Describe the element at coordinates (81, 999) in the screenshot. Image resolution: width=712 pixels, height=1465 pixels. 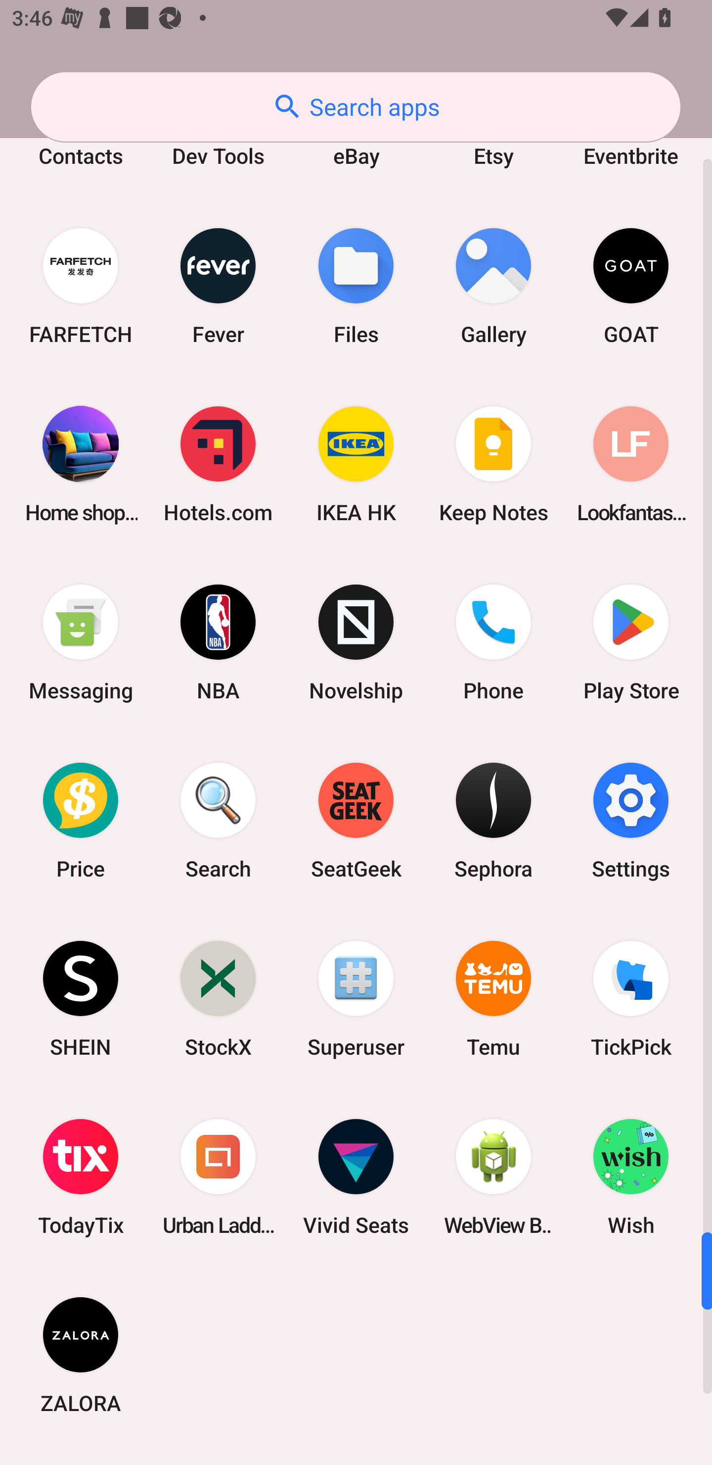
I see `SHEIN` at that location.